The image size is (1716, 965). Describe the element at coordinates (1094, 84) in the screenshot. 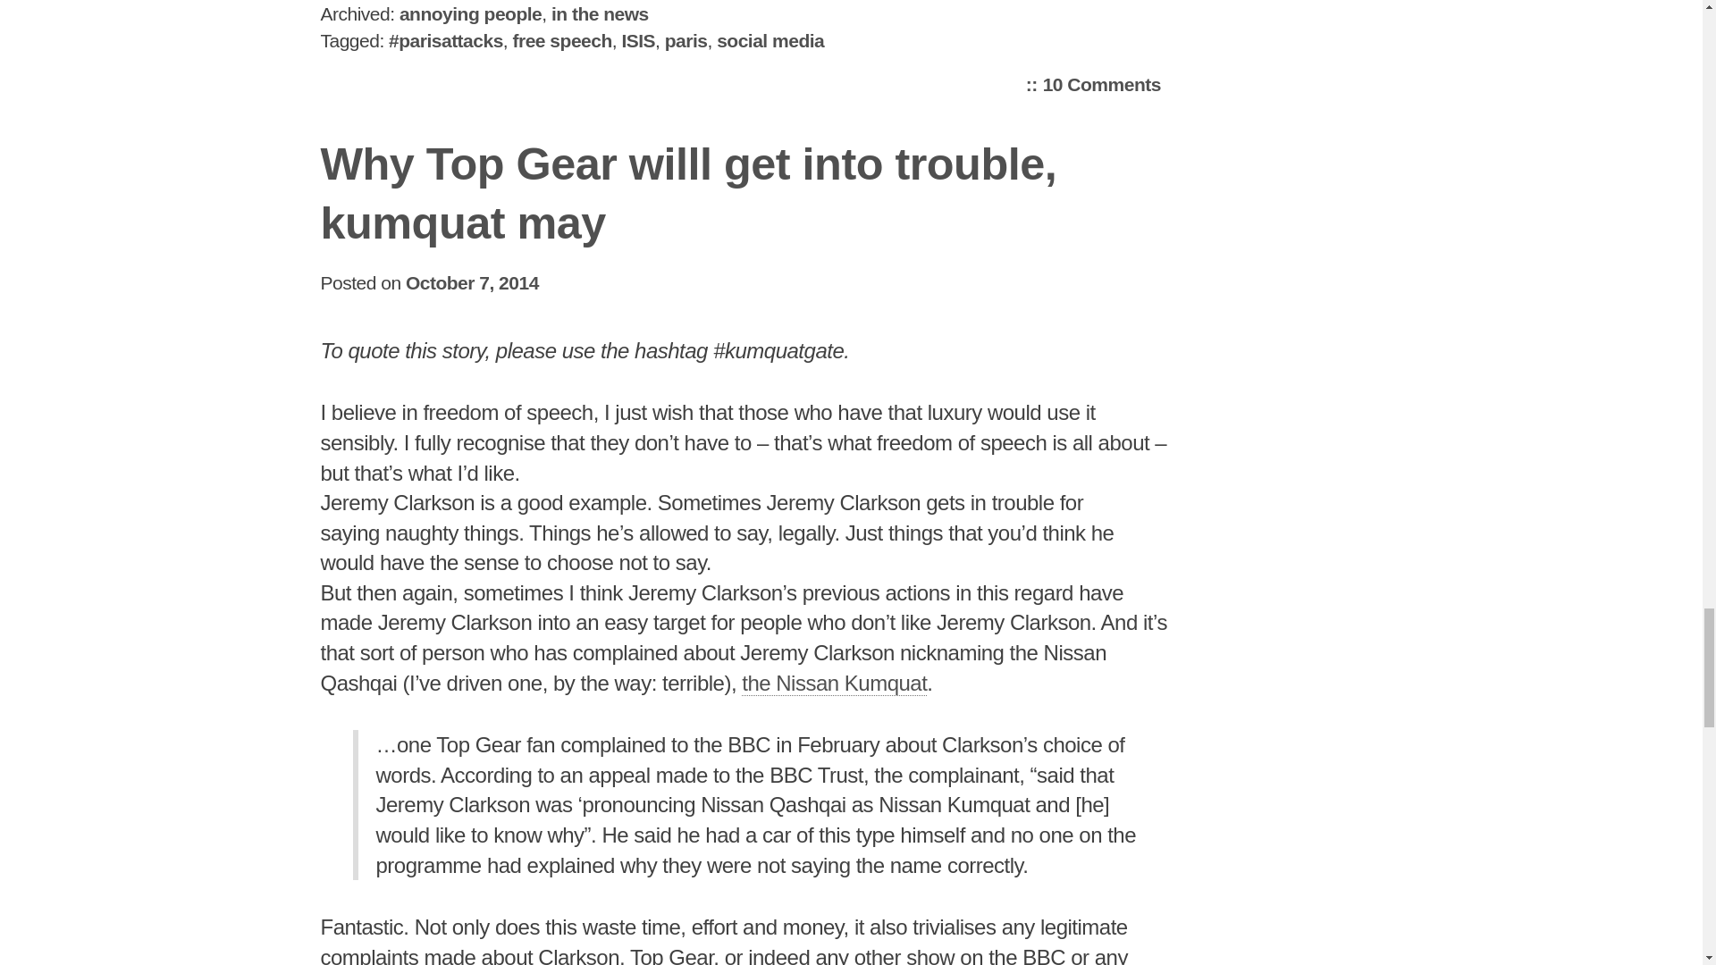

I see `the Nissan Kumquat` at that location.